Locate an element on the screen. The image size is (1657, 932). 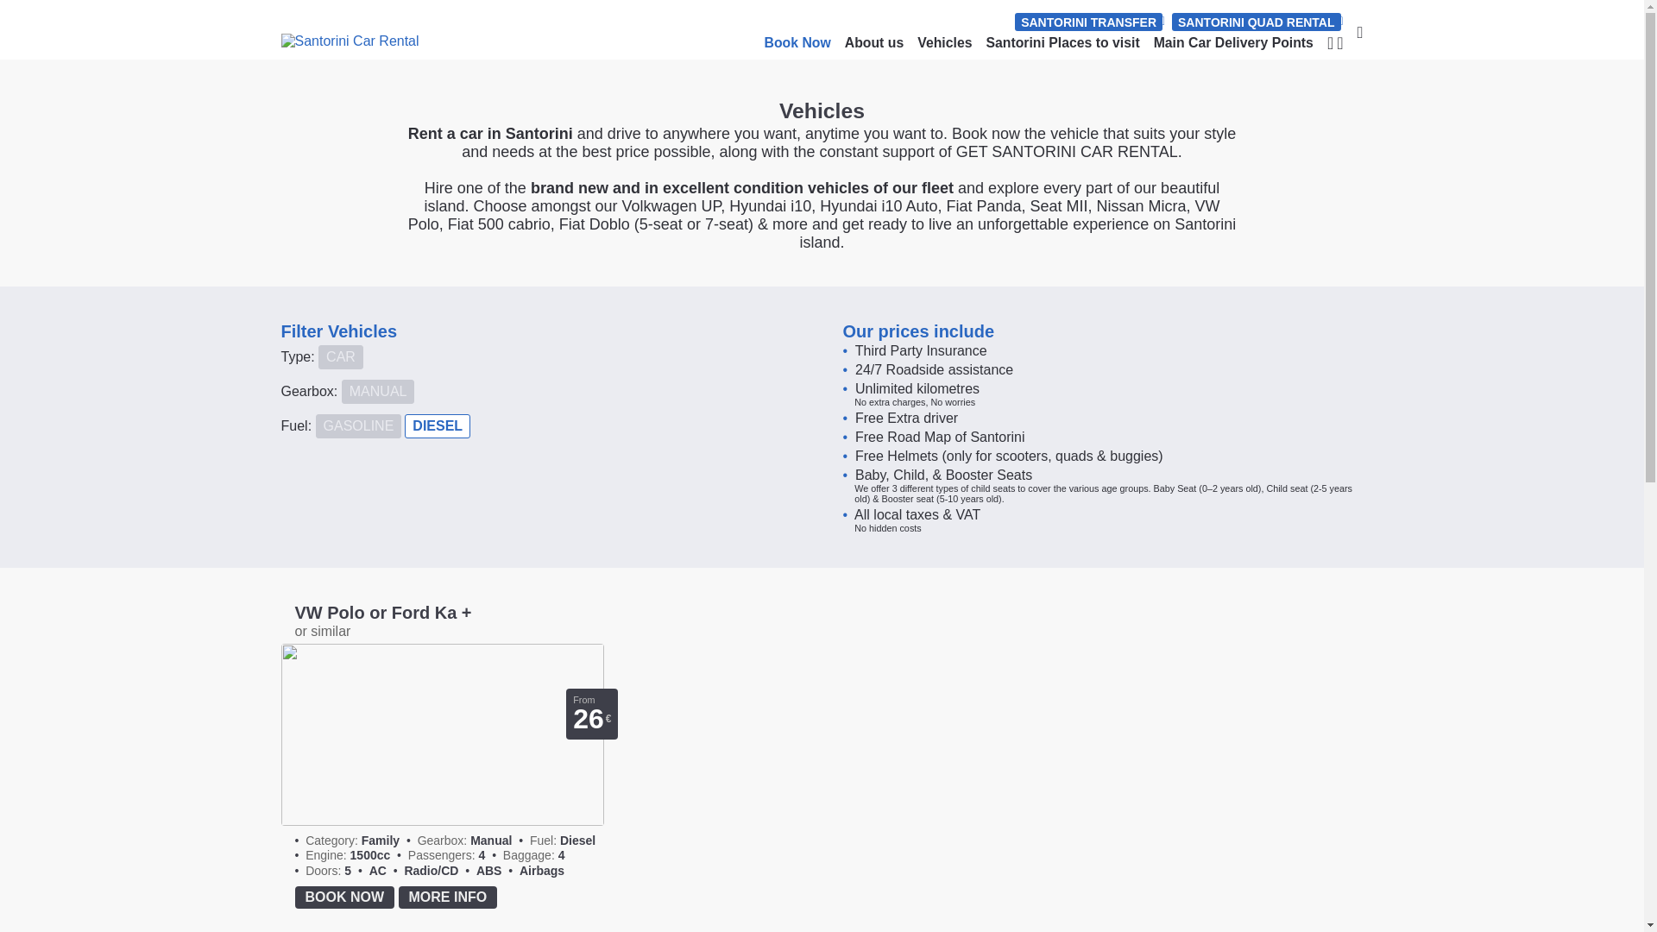
SANTORINI TRANSFER is located at coordinates (1088, 22).